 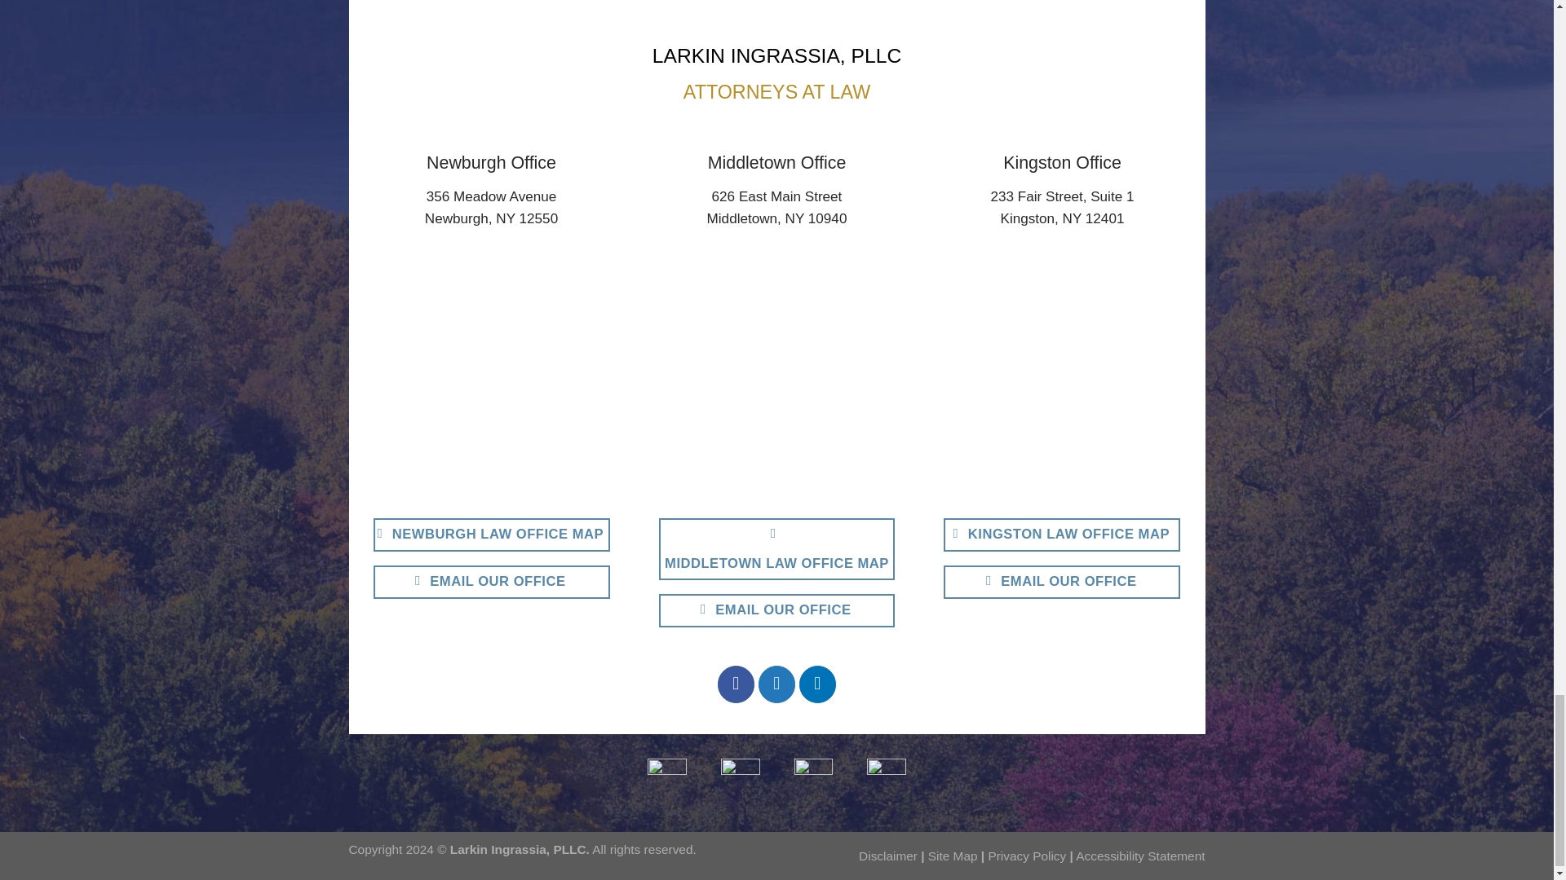 What do you see at coordinates (777, 611) in the screenshot?
I see `EMAIL OUR OFFICE` at bounding box center [777, 611].